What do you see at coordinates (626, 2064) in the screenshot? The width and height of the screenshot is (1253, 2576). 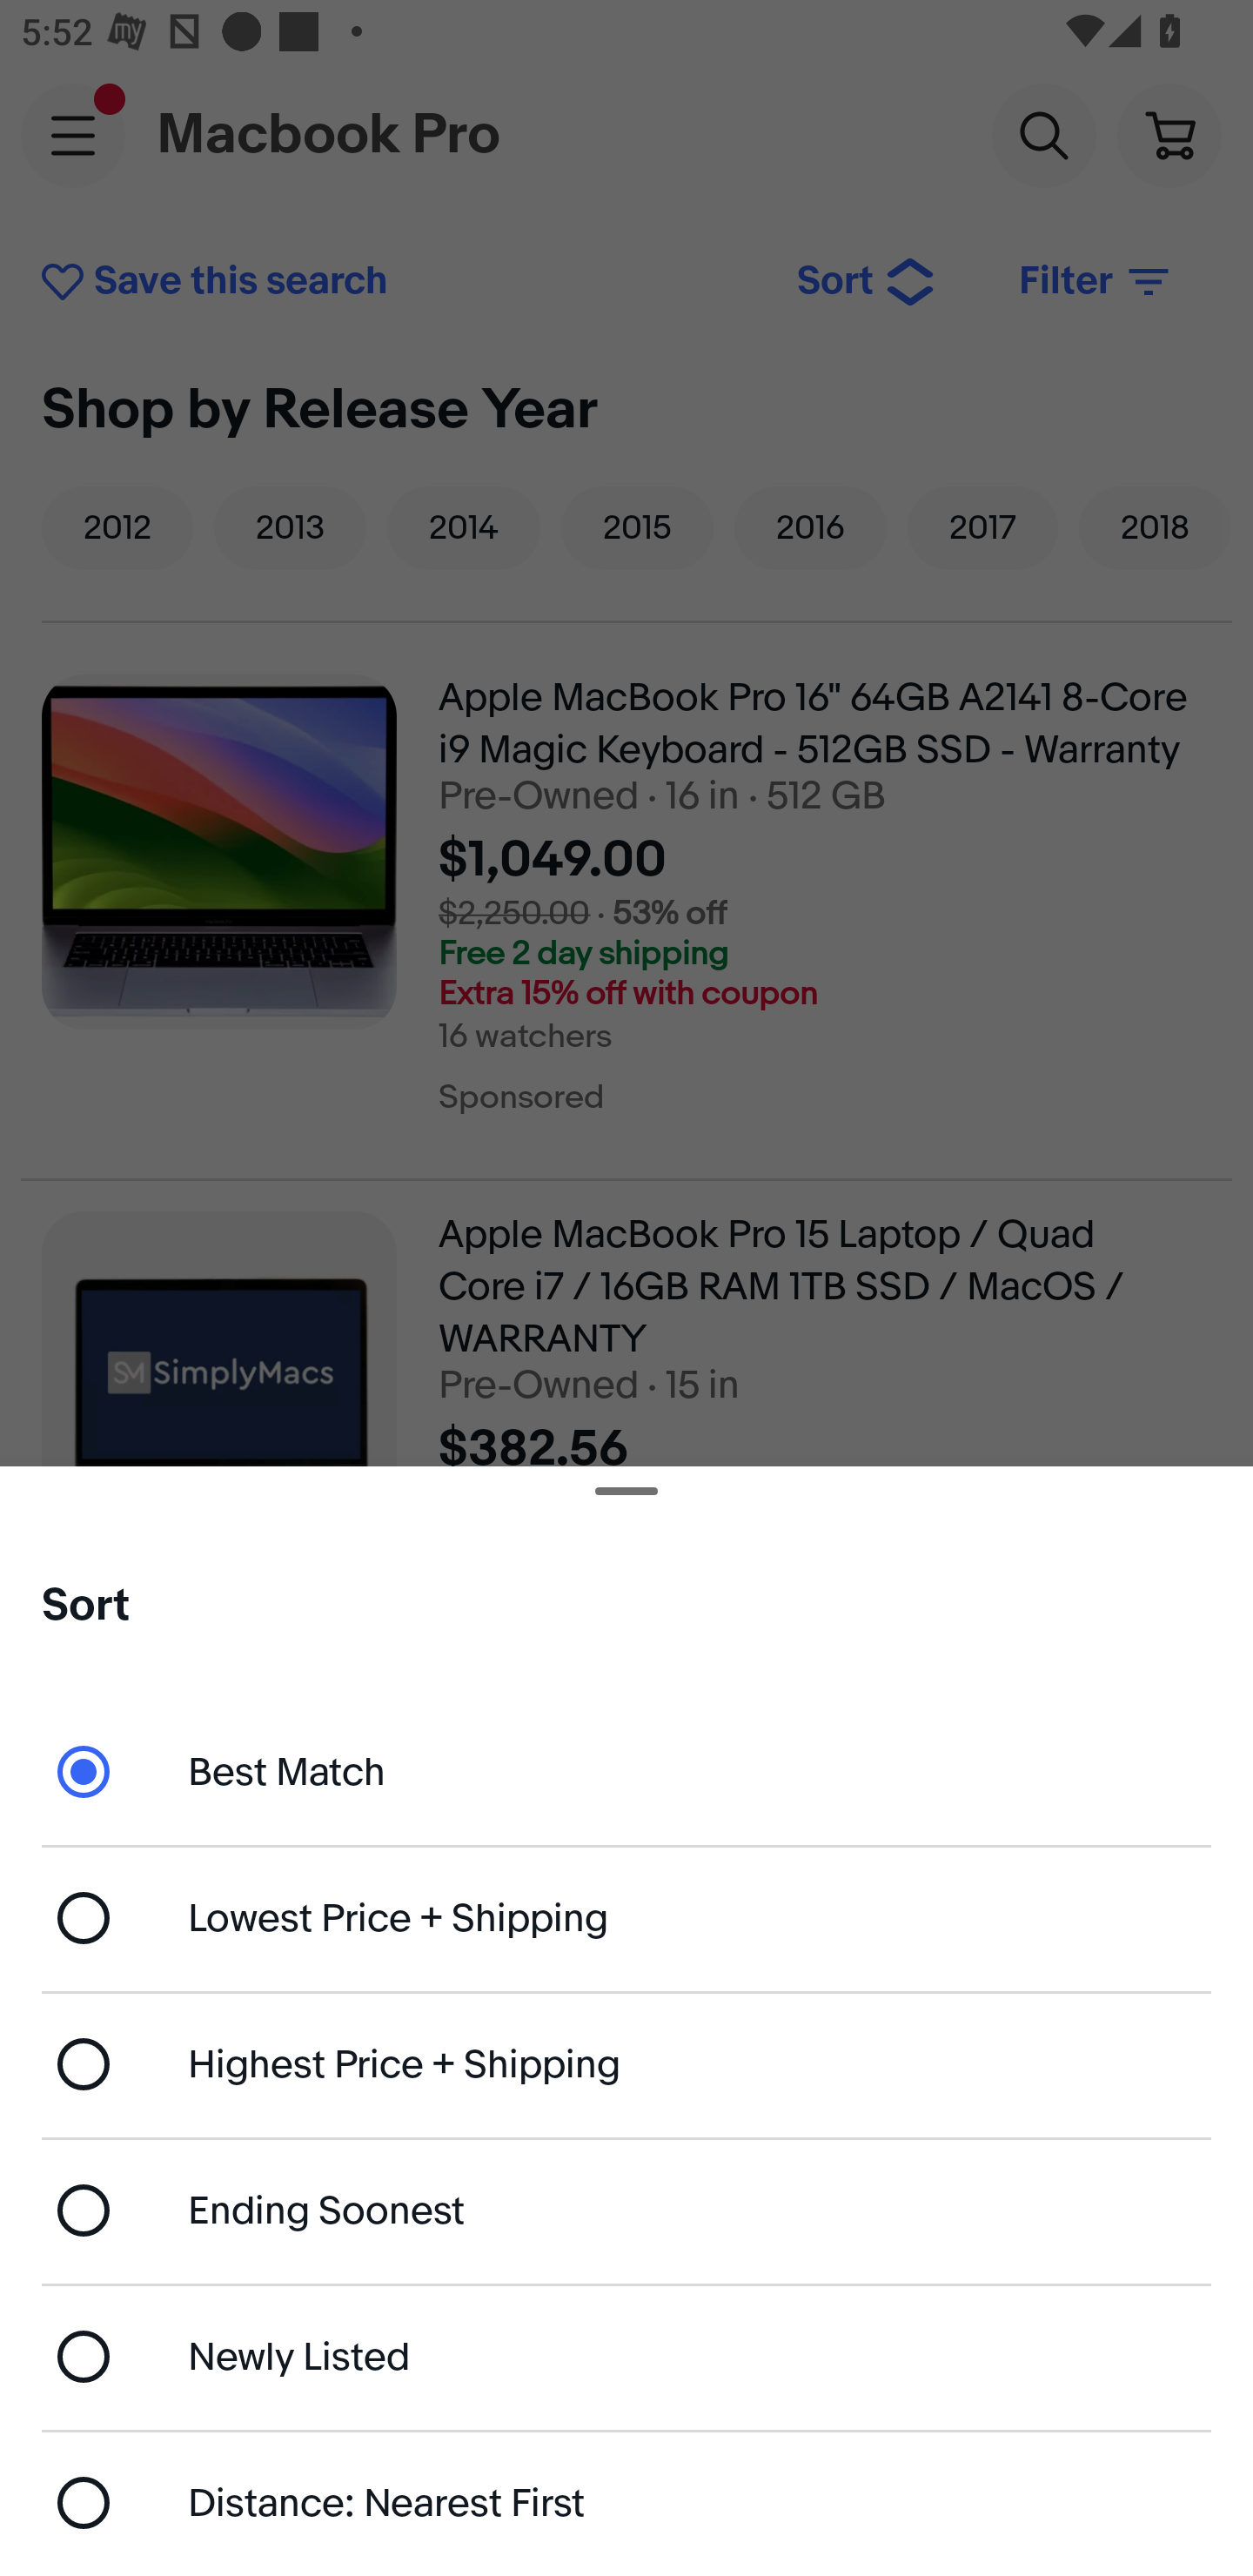 I see `Highest Price + Shipping` at bounding box center [626, 2064].